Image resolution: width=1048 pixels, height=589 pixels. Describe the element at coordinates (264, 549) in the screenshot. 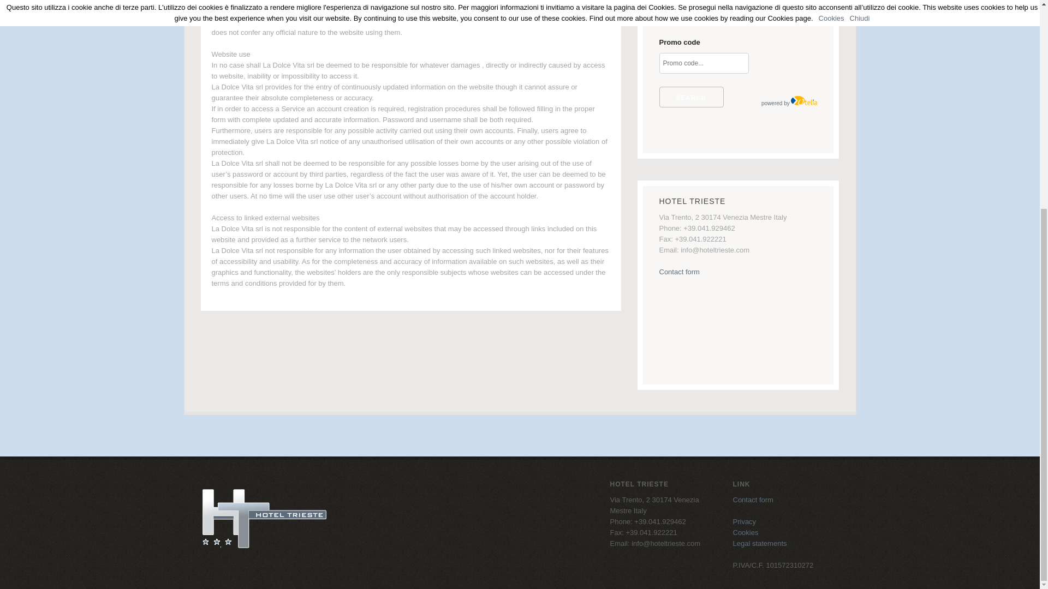

I see `Hotel Trieste` at that location.